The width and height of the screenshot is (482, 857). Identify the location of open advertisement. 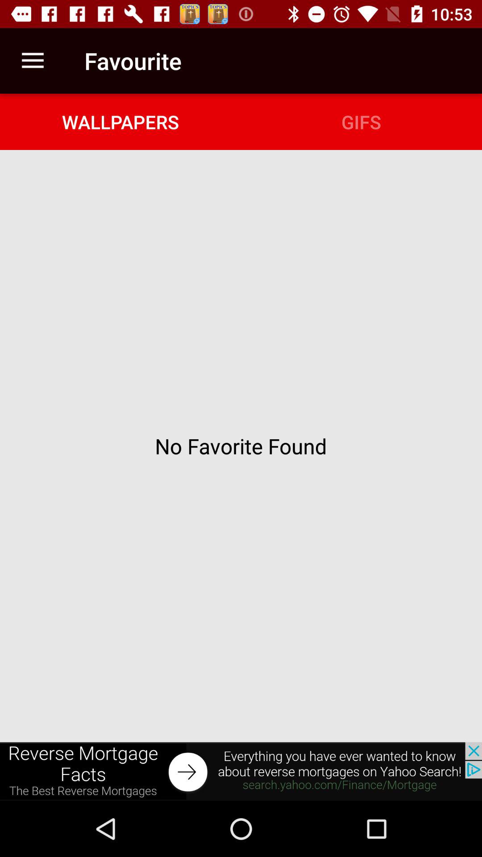
(241, 771).